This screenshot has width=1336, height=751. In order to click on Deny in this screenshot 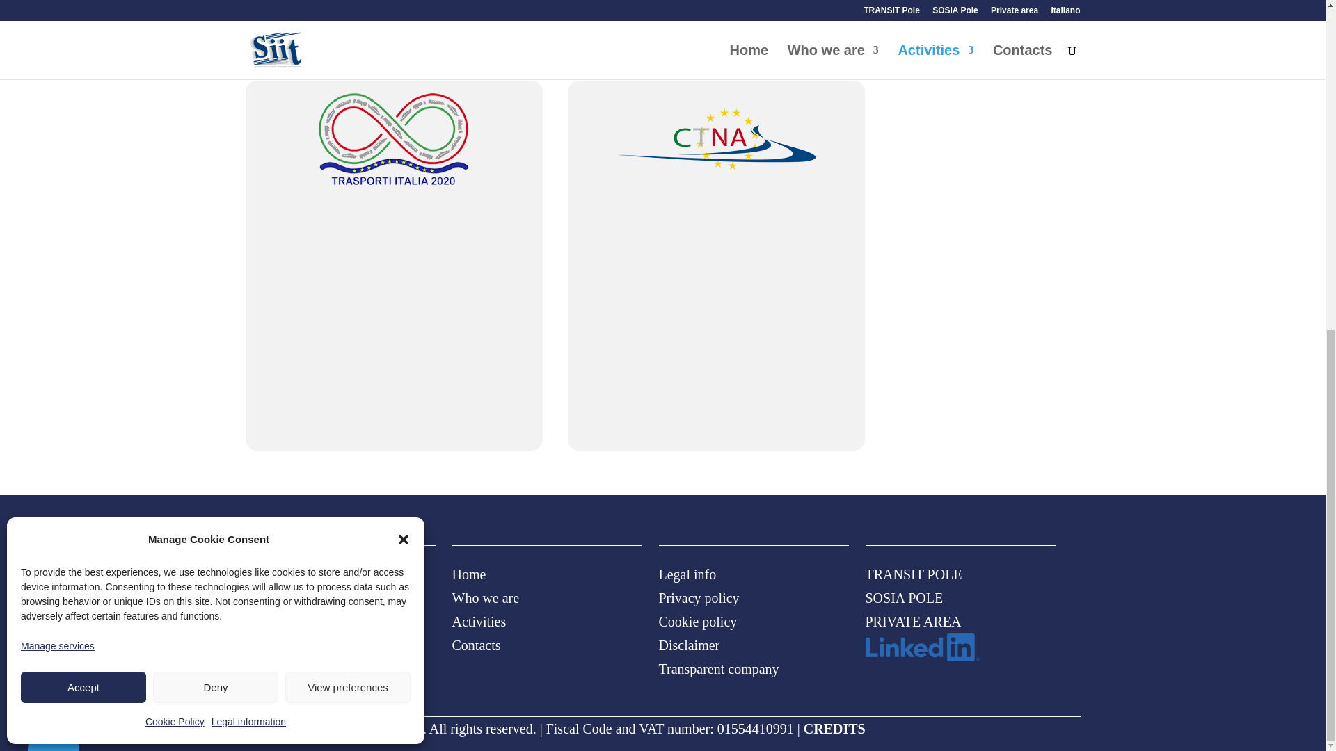, I will do `click(216, 103)`.